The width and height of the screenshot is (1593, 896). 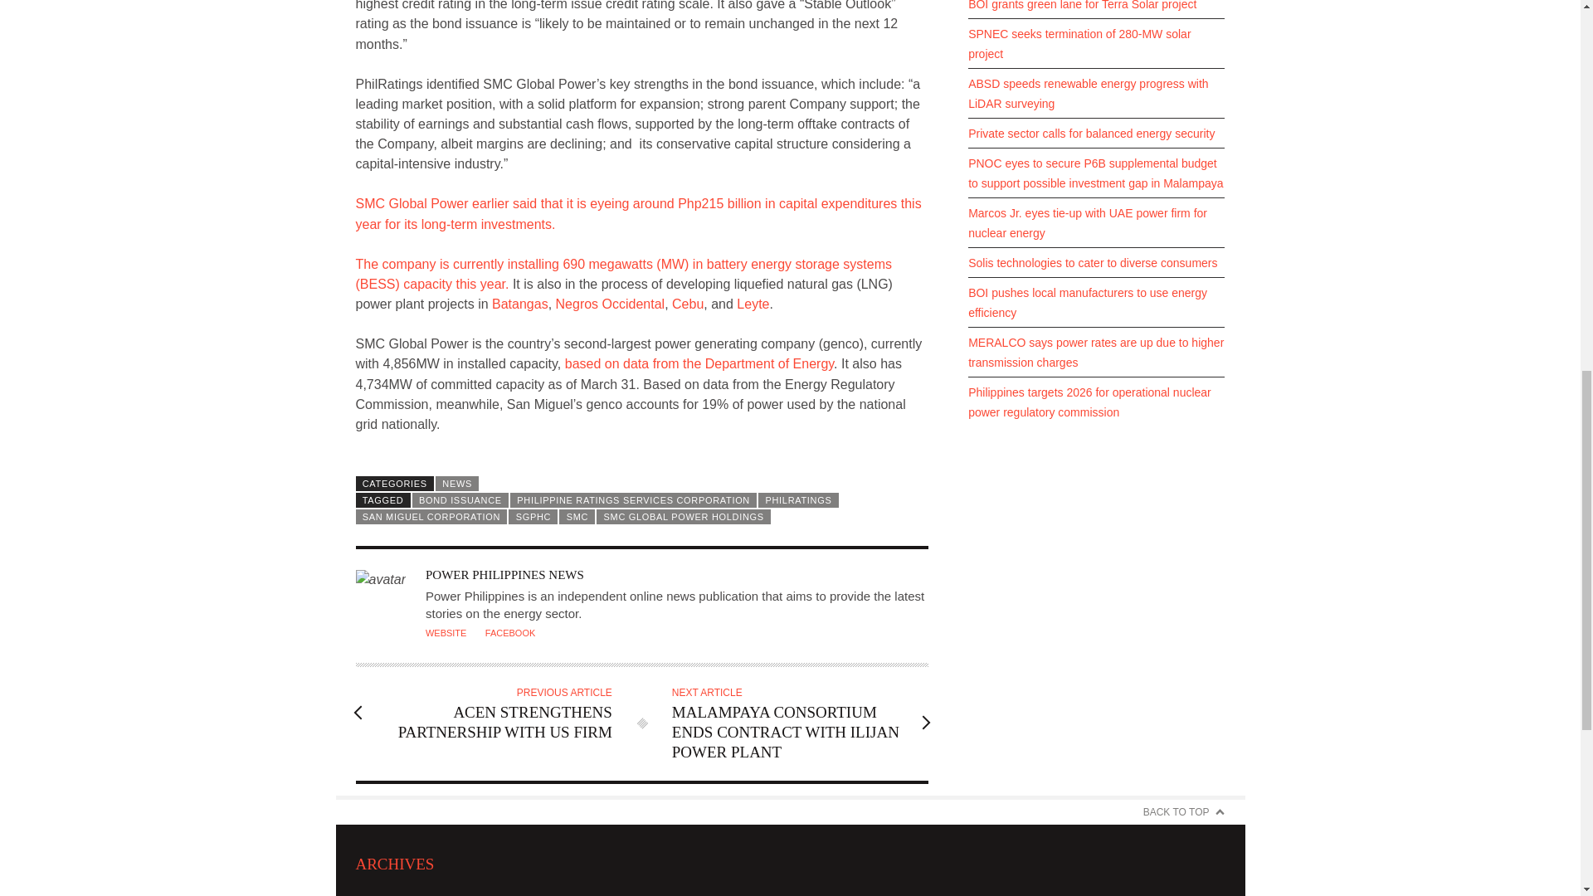 What do you see at coordinates (460, 500) in the screenshot?
I see `View all posts tagged bond issuance` at bounding box center [460, 500].